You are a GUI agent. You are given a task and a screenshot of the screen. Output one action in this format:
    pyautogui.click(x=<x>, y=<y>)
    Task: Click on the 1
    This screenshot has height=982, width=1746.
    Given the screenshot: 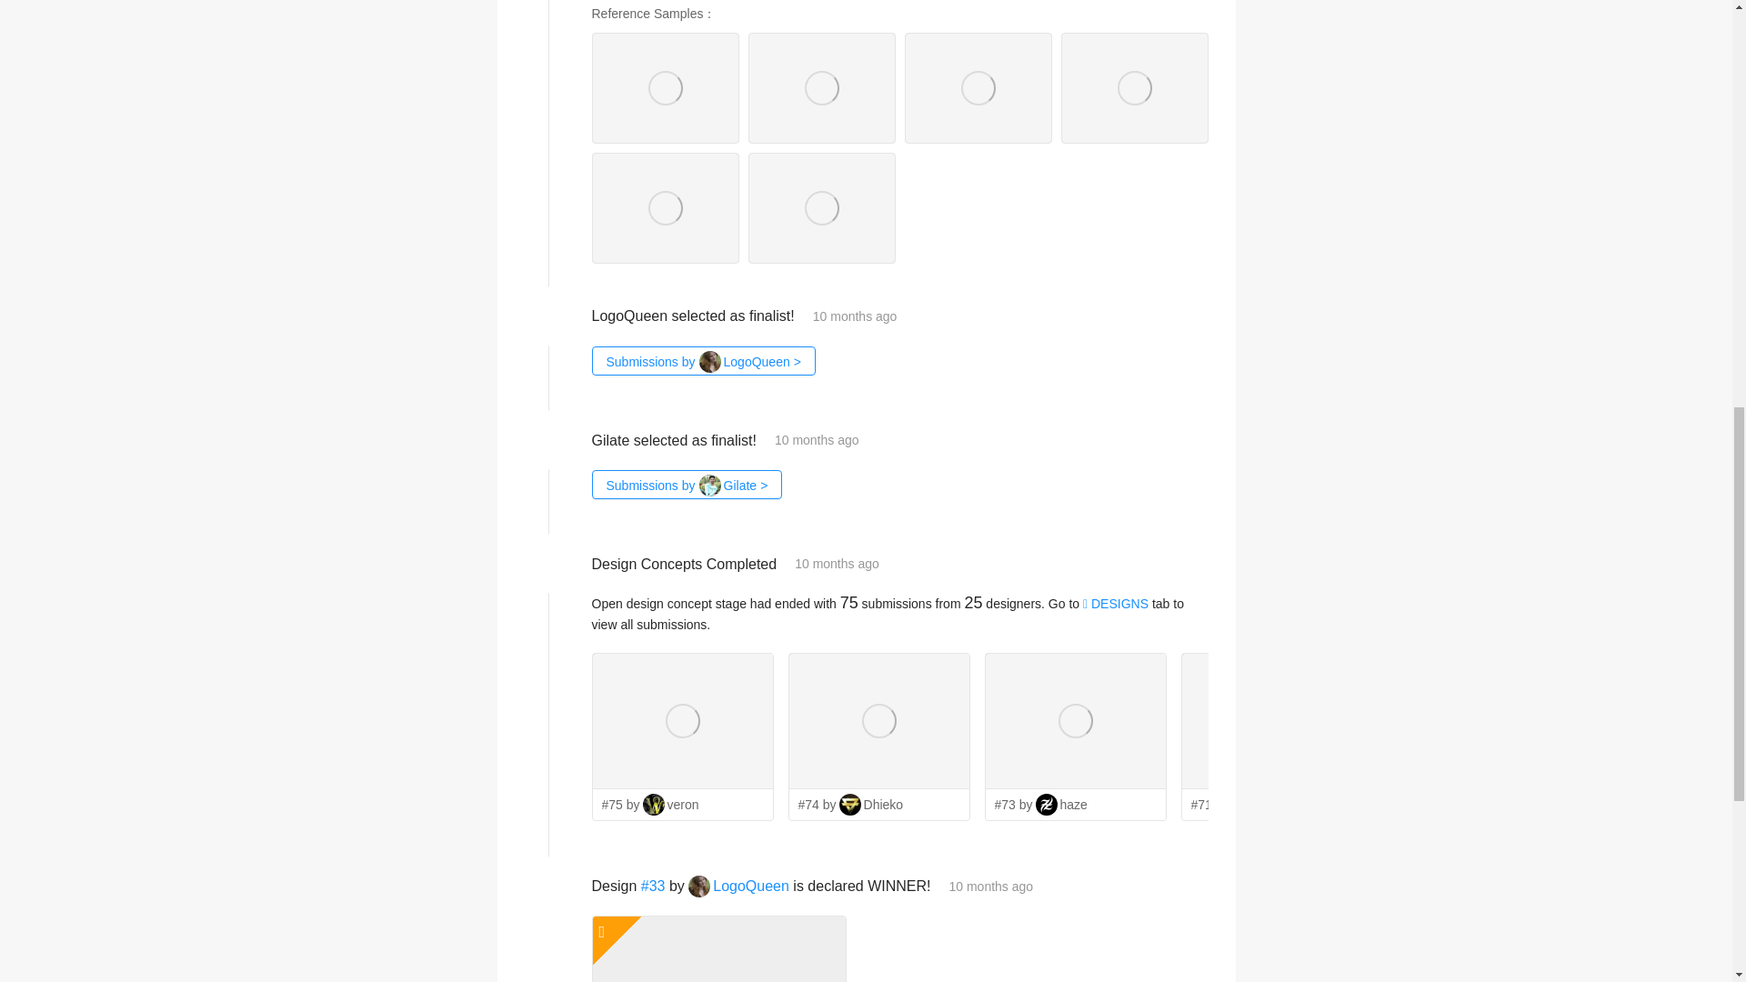 What is the action you would take?
    pyautogui.click(x=1455, y=774)
    